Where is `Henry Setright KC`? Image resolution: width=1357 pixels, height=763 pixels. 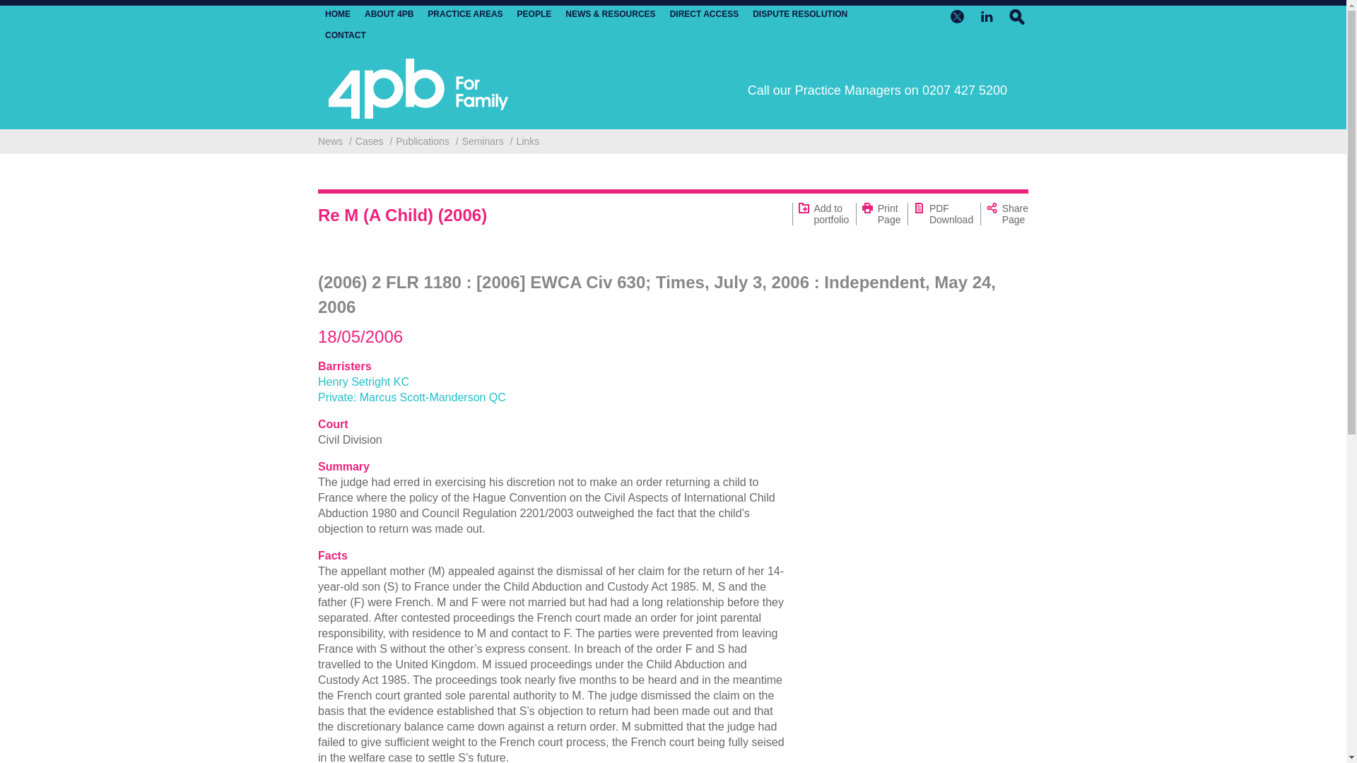 Henry Setright KC is located at coordinates (363, 381).